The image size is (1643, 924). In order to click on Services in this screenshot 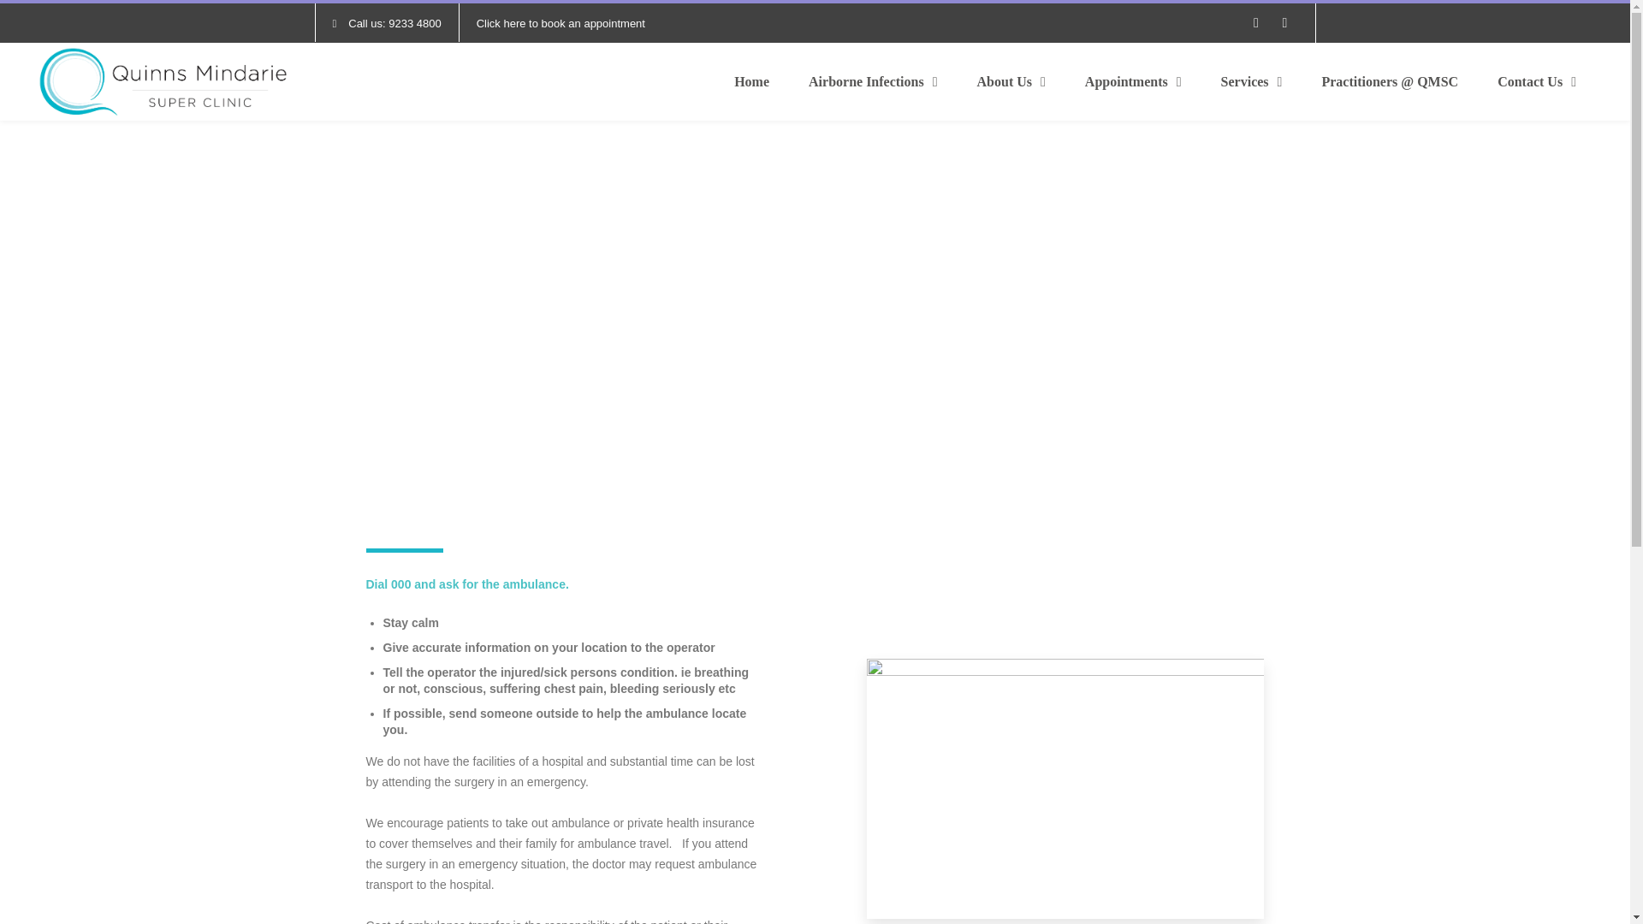, I will do `click(1251, 82)`.